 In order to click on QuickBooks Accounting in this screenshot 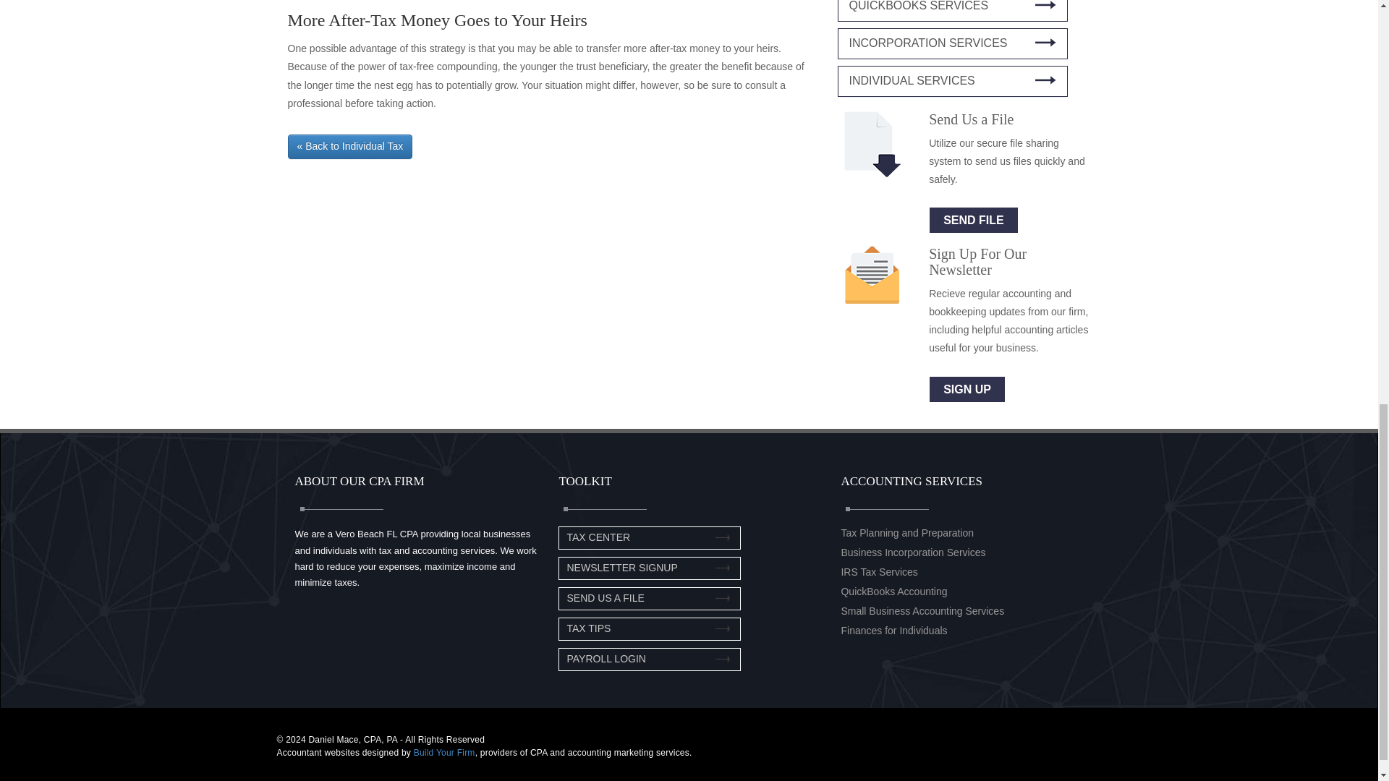, I will do `click(893, 592)`.